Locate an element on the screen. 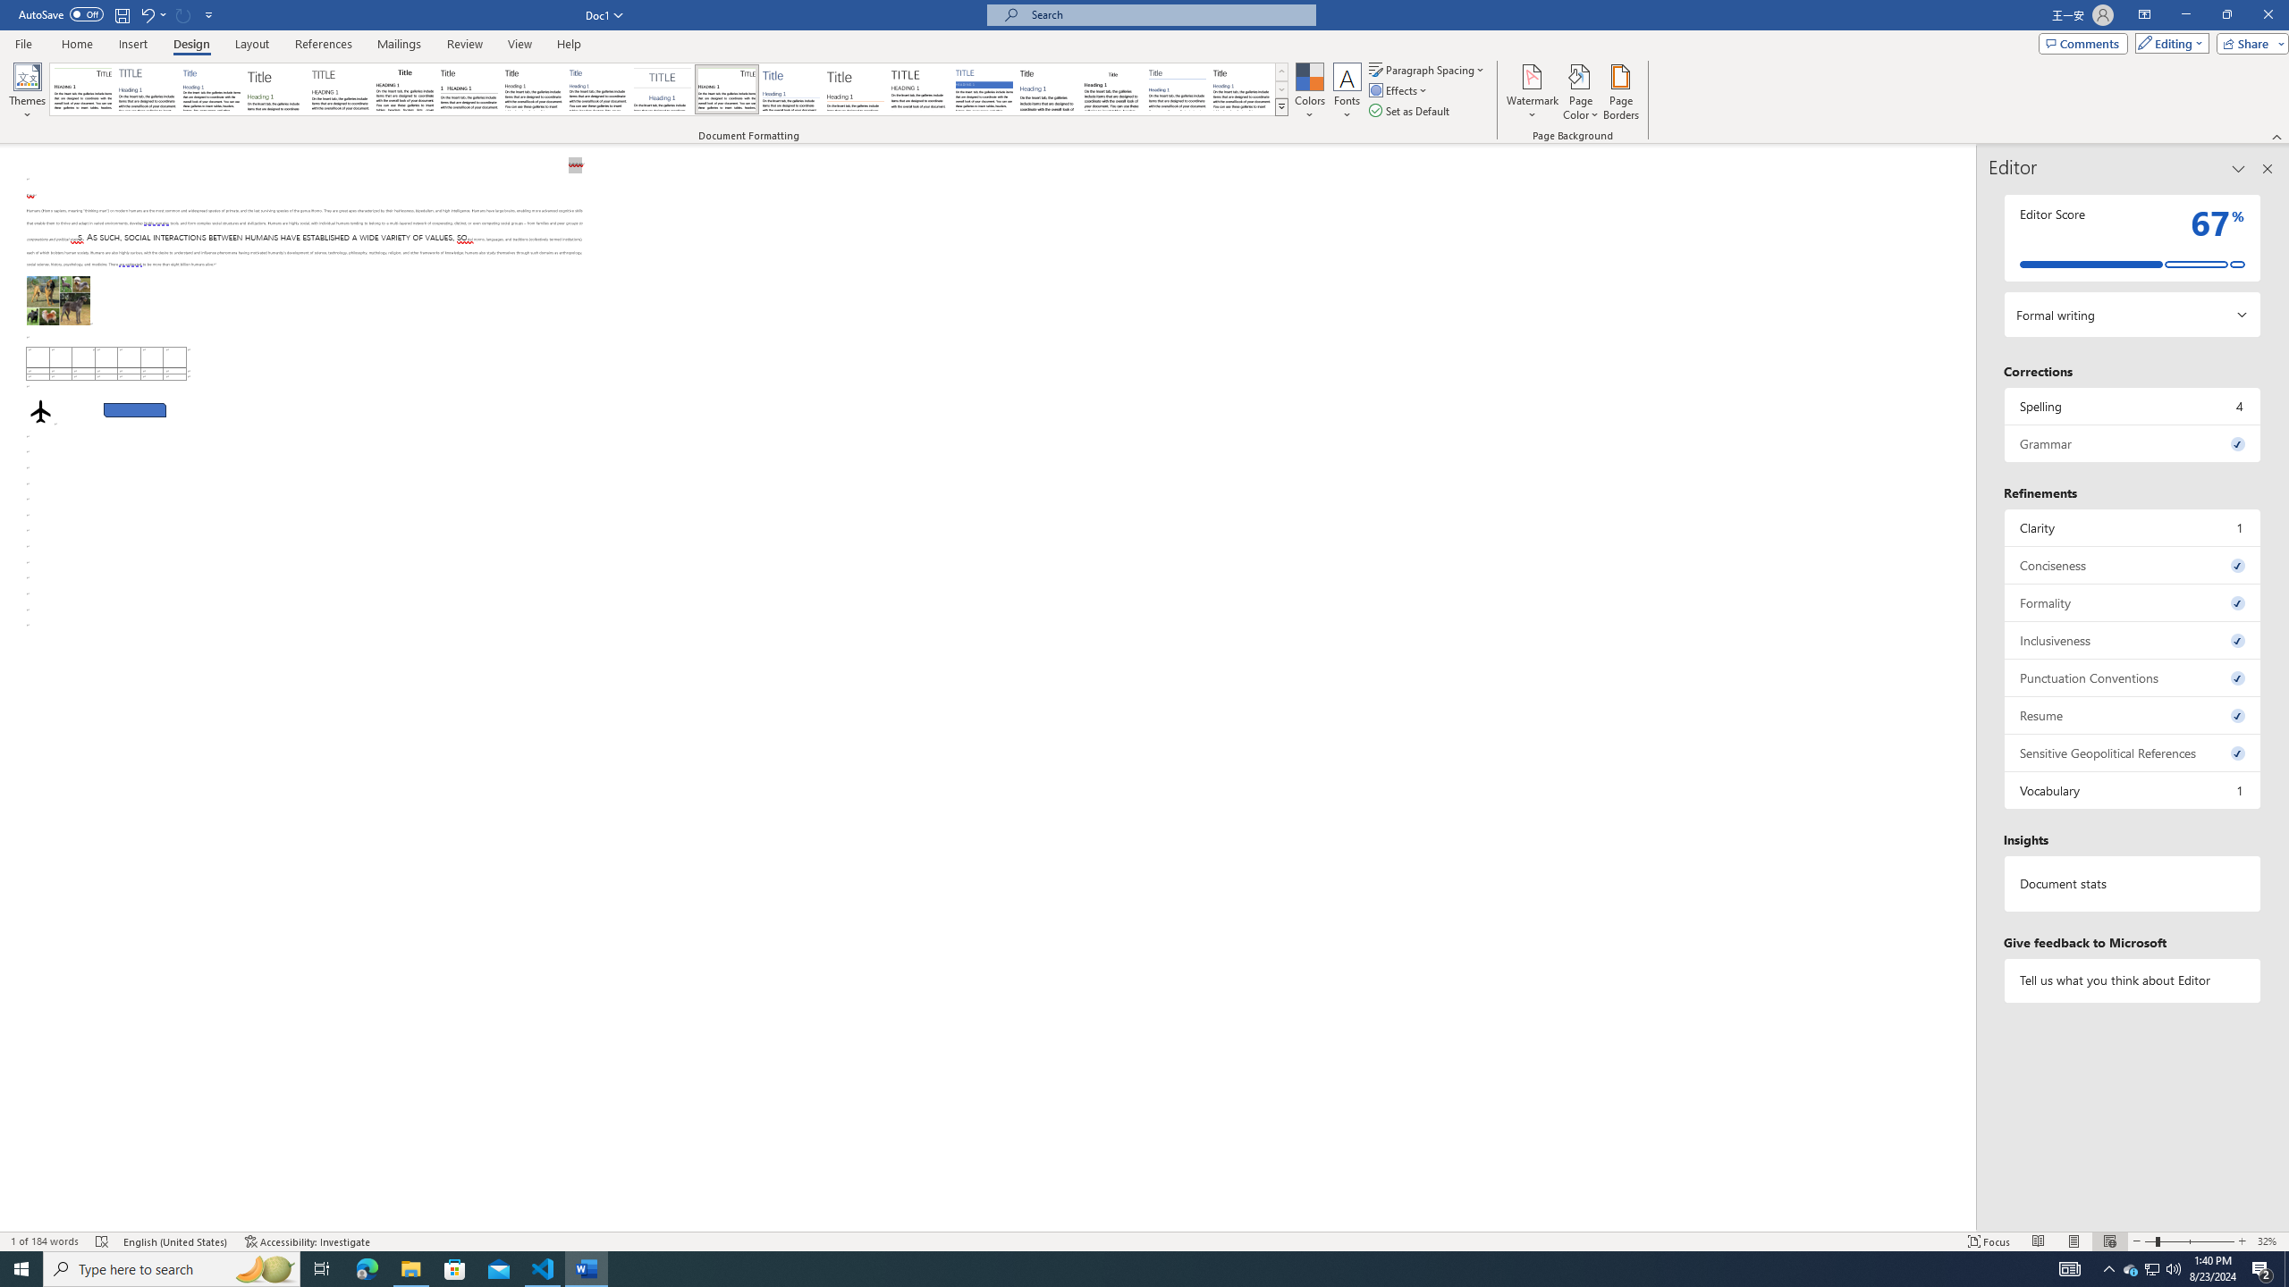 The image size is (2289, 1287). Word 2010 is located at coordinates (1178, 89).